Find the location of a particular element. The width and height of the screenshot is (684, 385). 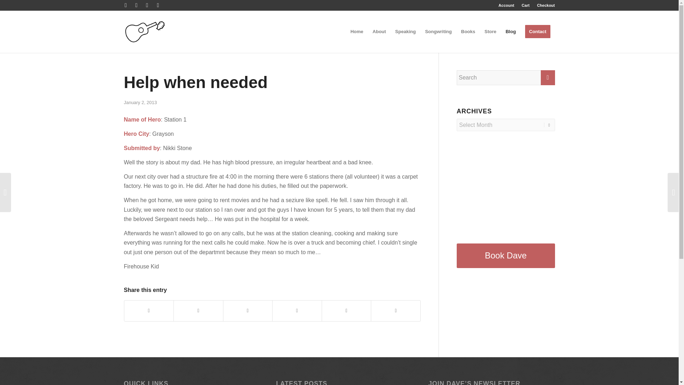

Account is located at coordinates (506, 5).